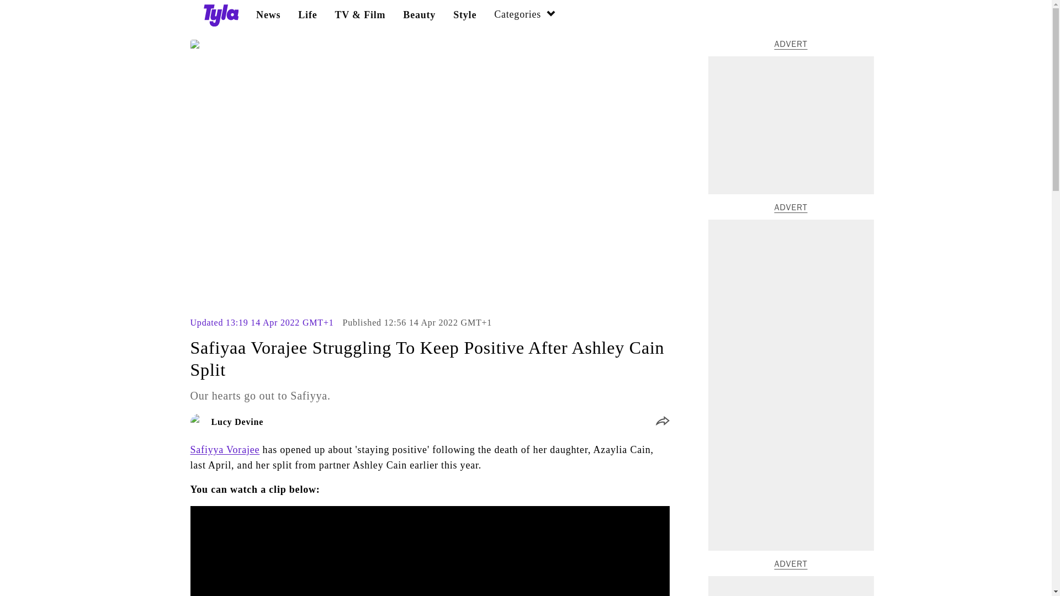  I want to click on Beauty, so click(419, 15).